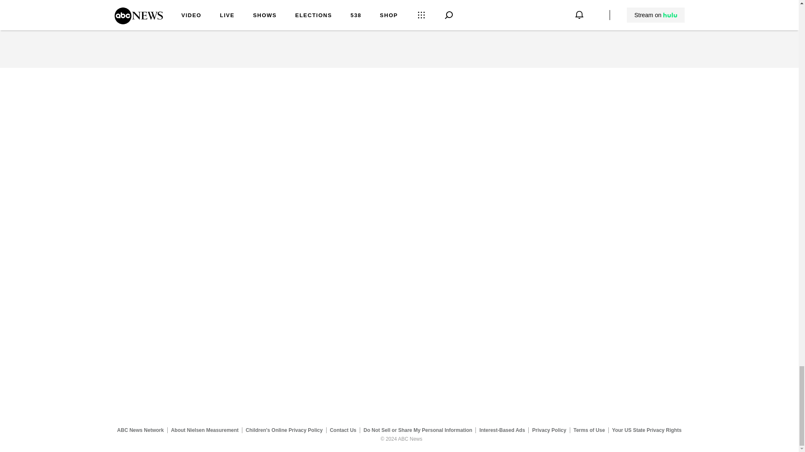 This screenshot has height=452, width=805. What do you see at coordinates (140, 430) in the screenshot?
I see `ABC News Network` at bounding box center [140, 430].